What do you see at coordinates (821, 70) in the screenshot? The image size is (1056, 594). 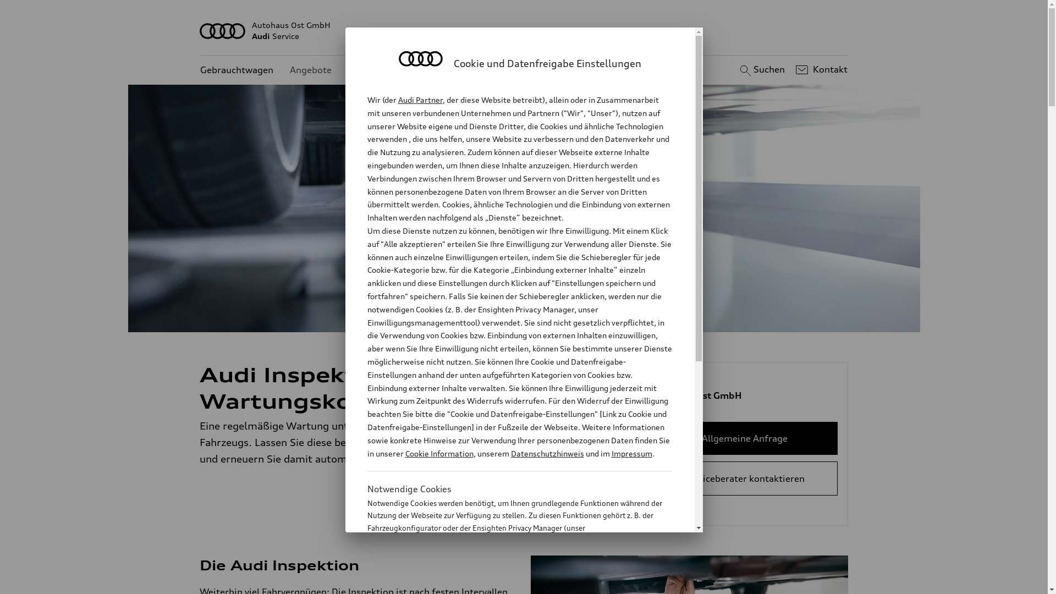 I see `Kontakt` at bounding box center [821, 70].